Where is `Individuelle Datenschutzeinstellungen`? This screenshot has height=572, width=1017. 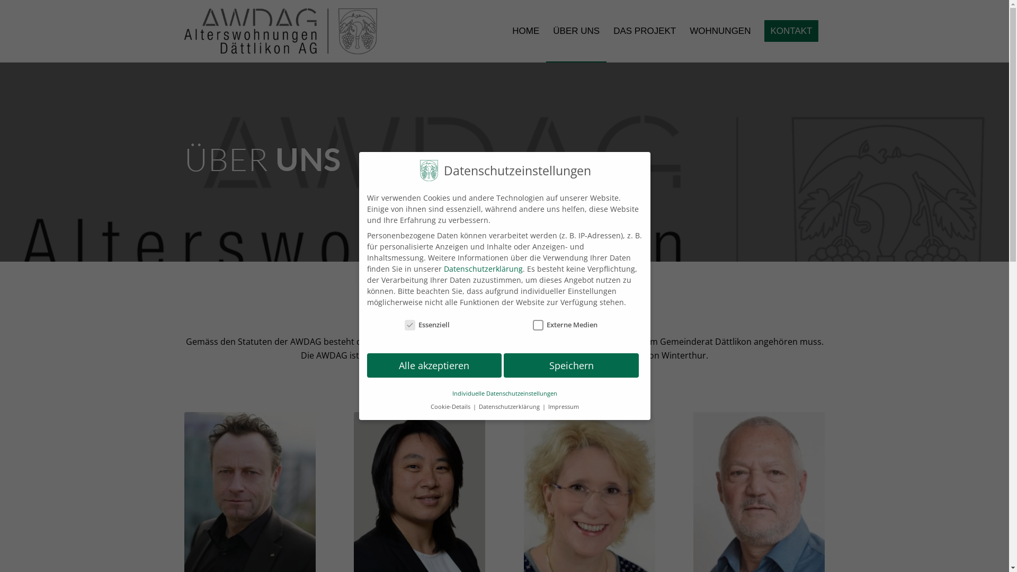 Individuelle Datenschutzeinstellungen is located at coordinates (505, 394).